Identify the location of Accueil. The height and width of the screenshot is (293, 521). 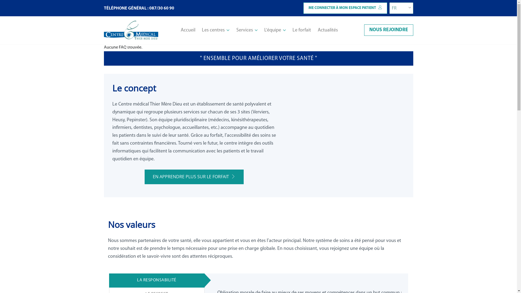
(188, 30).